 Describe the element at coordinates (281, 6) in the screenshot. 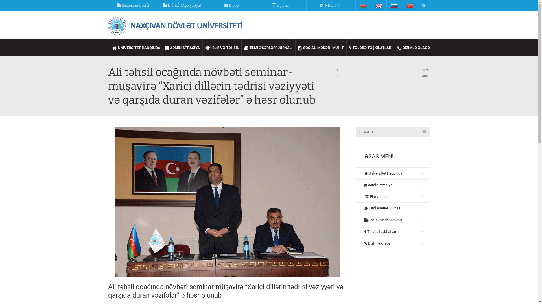

I see ` E-jurnal` at that location.